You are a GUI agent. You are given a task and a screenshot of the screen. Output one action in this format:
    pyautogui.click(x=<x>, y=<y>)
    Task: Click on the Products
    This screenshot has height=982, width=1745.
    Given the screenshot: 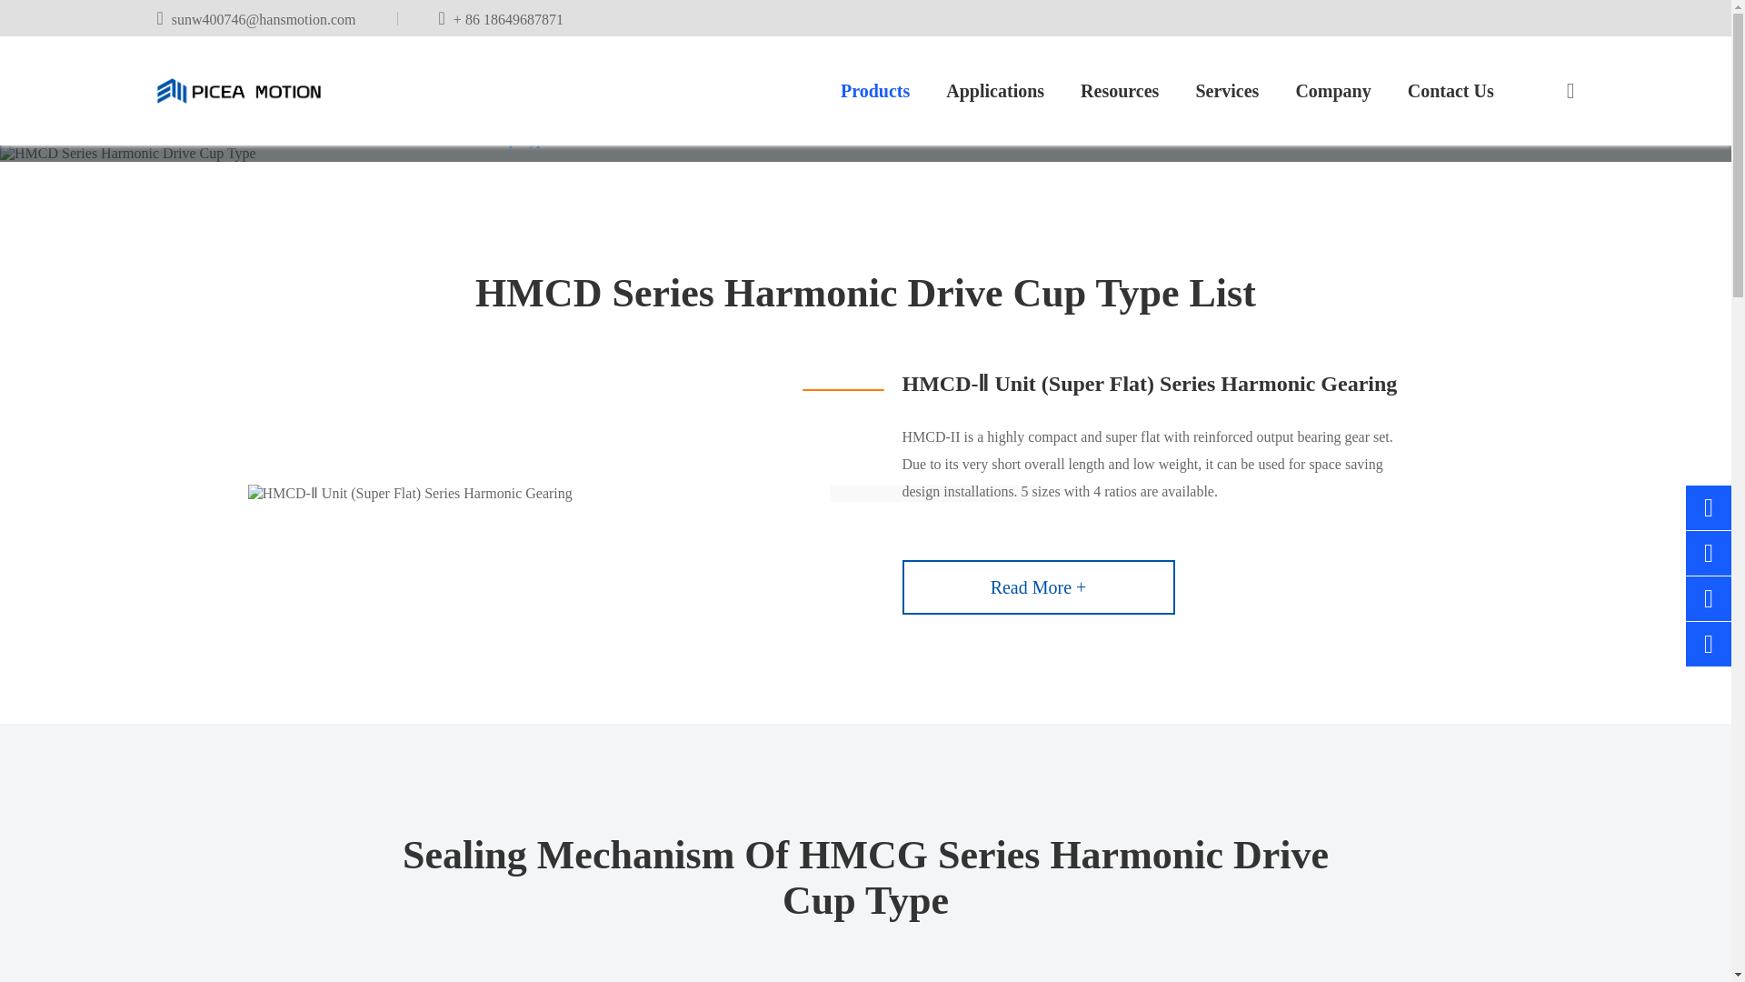 What is the action you would take?
    pyautogui.click(x=252, y=140)
    